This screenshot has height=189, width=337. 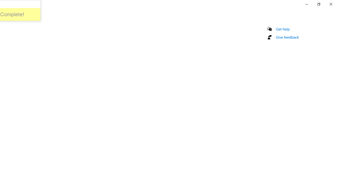 I want to click on Give feedback, so click(x=288, y=37).